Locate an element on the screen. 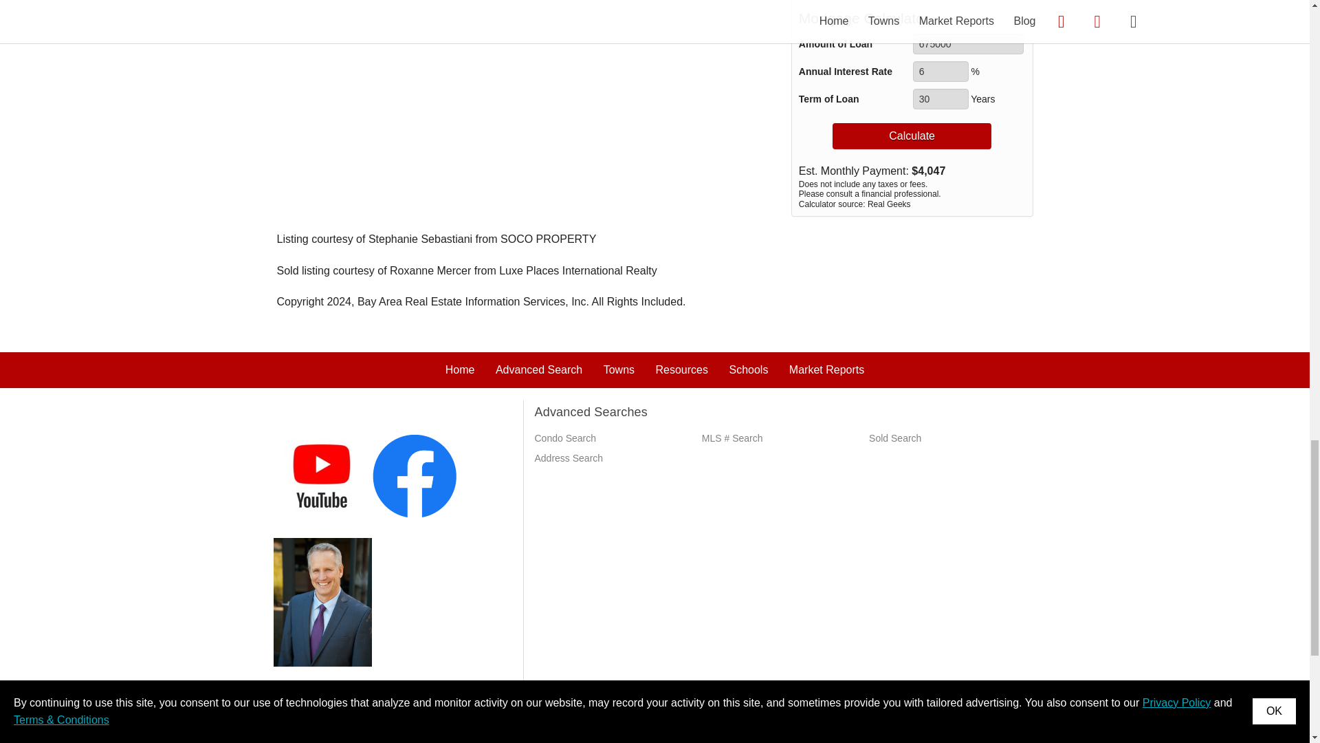 The image size is (1320, 743). 6 is located at coordinates (940, 71).